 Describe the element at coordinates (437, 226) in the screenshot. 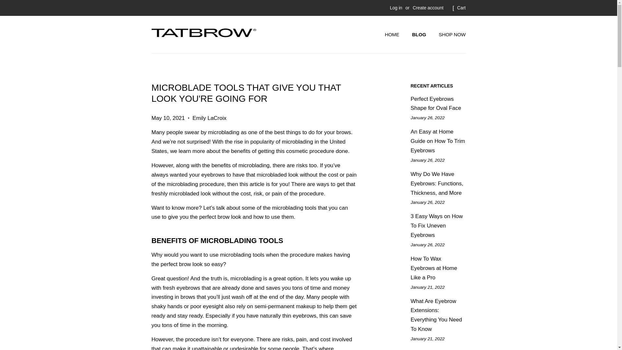

I see `3 Easy Ways on How To Fix Uneven Eyebrows` at that location.